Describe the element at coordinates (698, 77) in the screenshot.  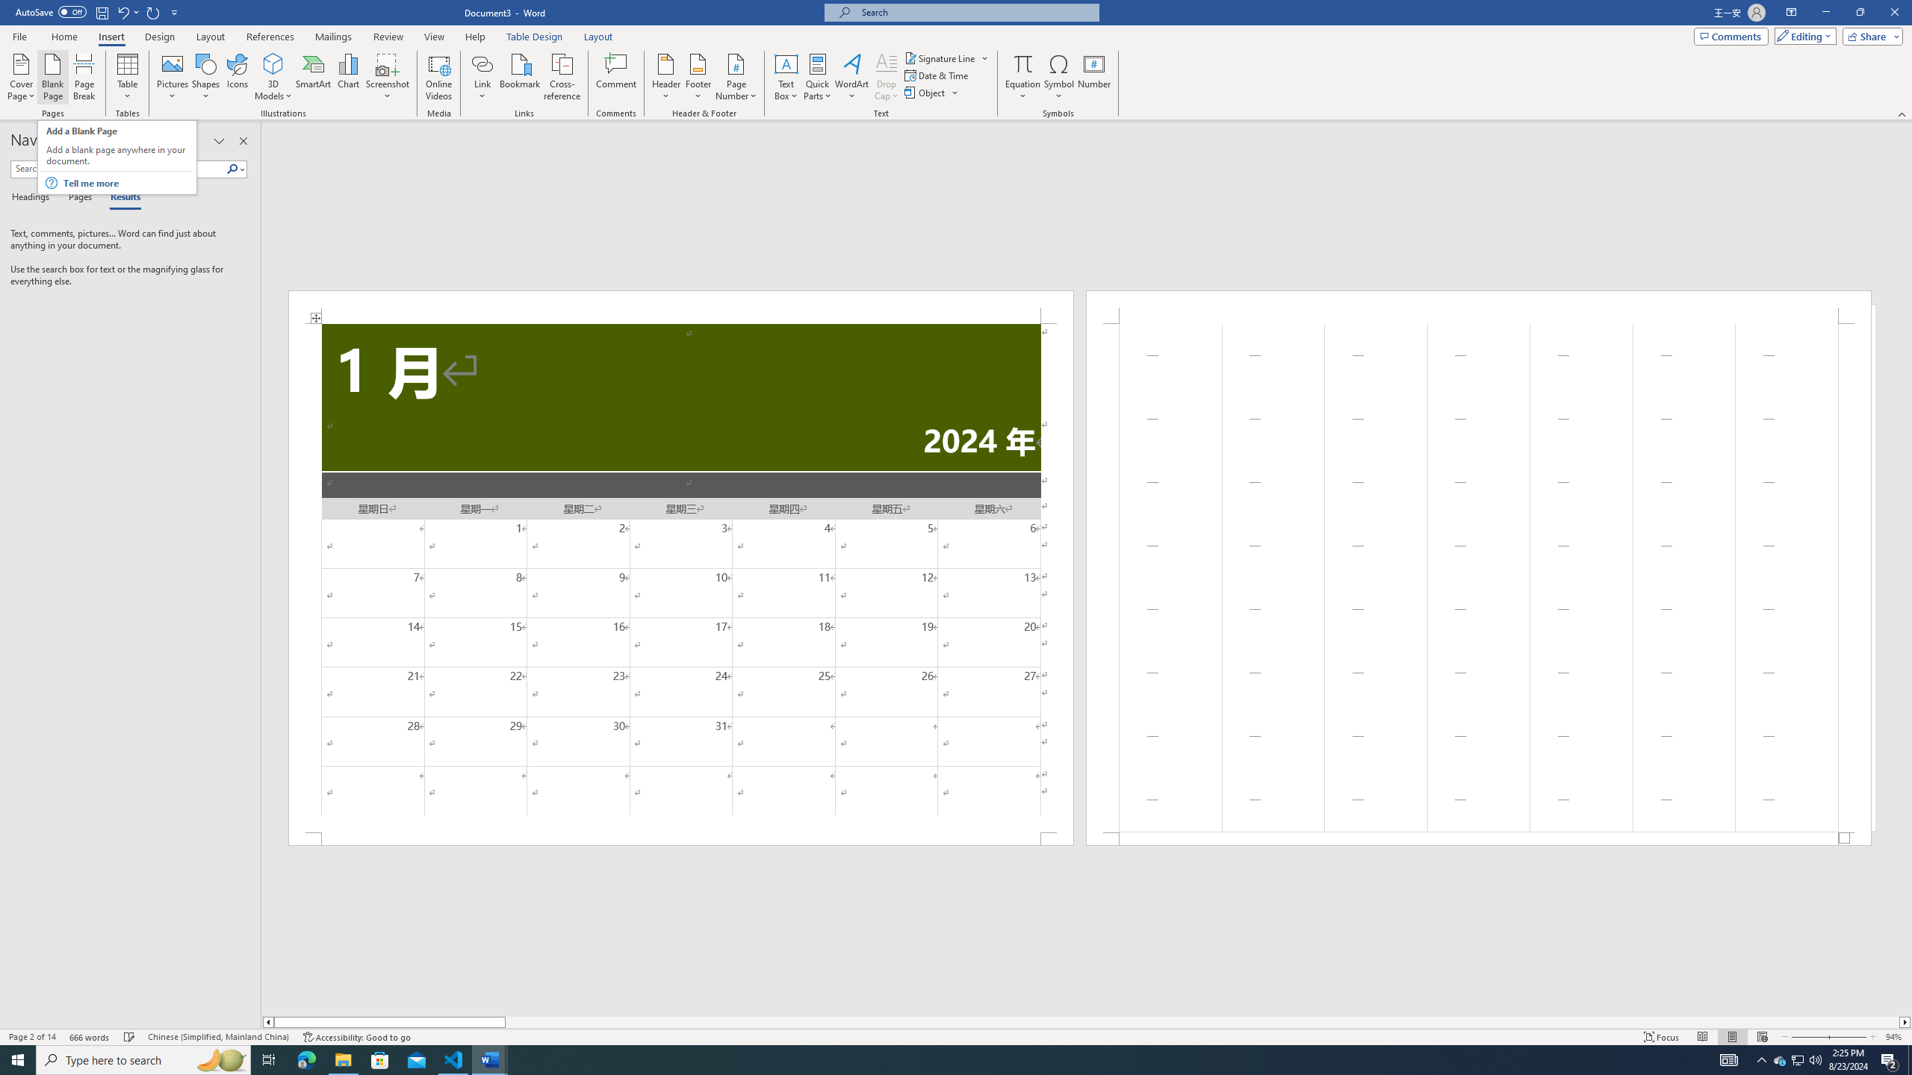
I see `Footer` at that location.